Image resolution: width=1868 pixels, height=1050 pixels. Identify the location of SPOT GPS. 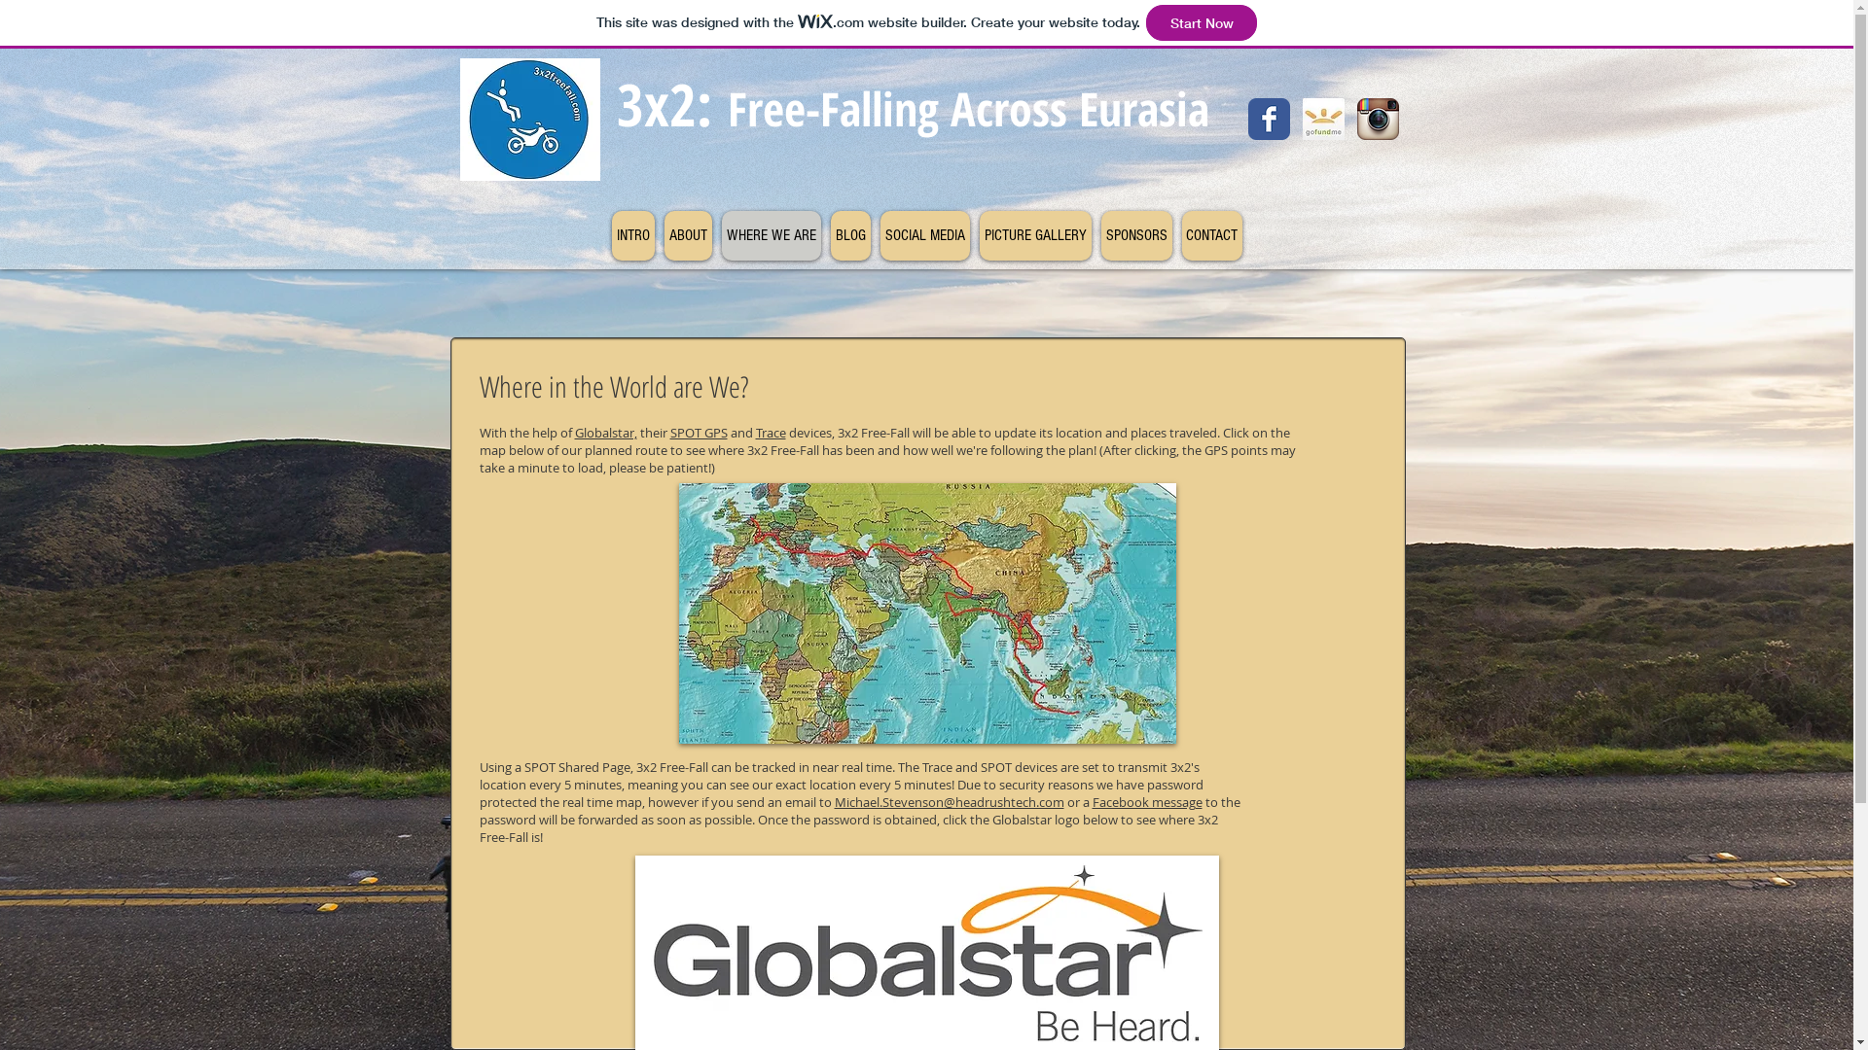
(699, 433).